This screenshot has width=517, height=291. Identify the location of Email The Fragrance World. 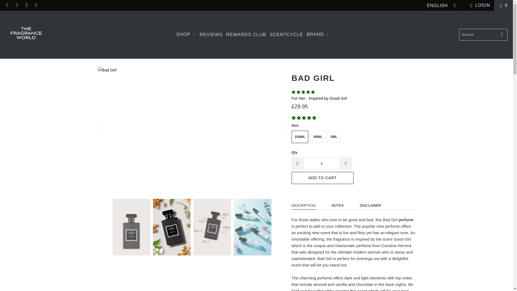
(36, 5).